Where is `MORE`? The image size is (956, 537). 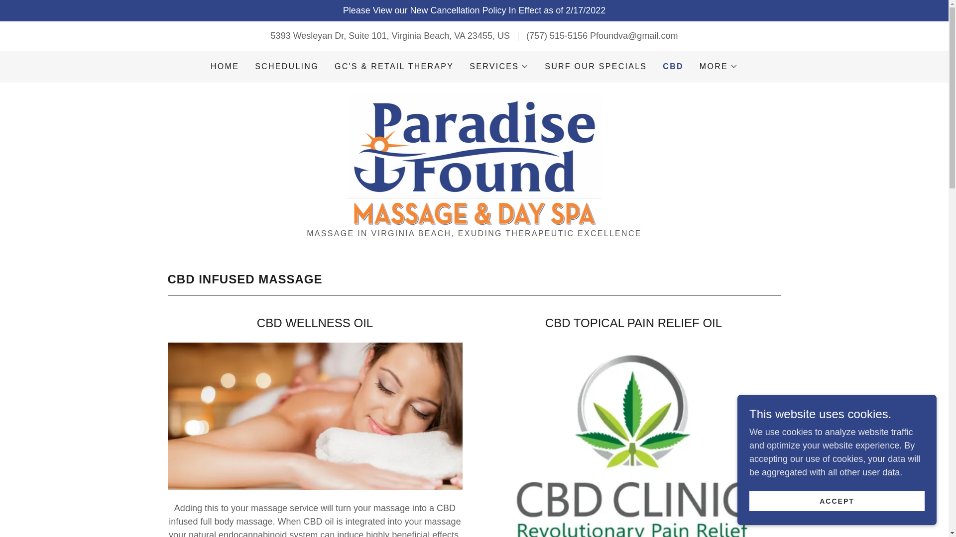
MORE is located at coordinates (719, 67).